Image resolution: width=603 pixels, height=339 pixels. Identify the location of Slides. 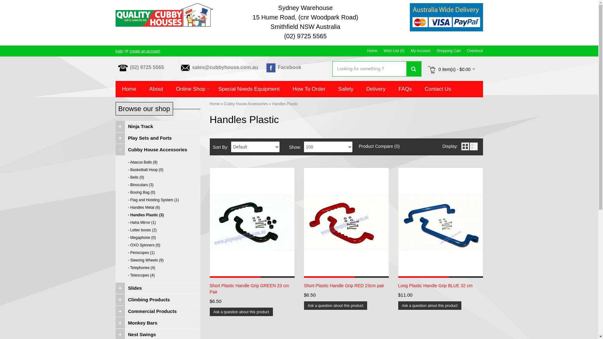
(158, 288).